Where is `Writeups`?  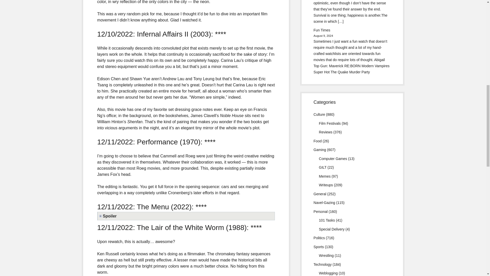
Writeups is located at coordinates (326, 185).